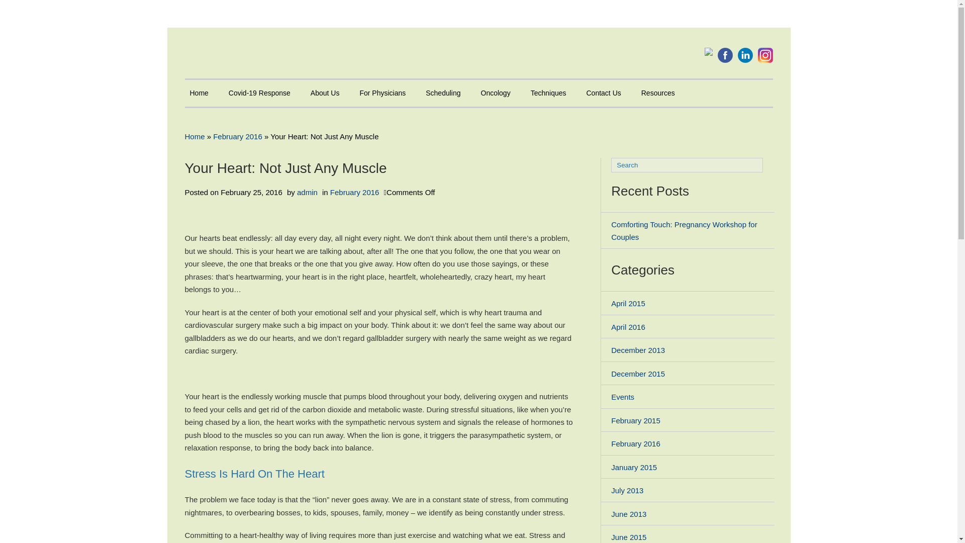  Describe the element at coordinates (548, 94) in the screenshot. I see `Techniques` at that location.